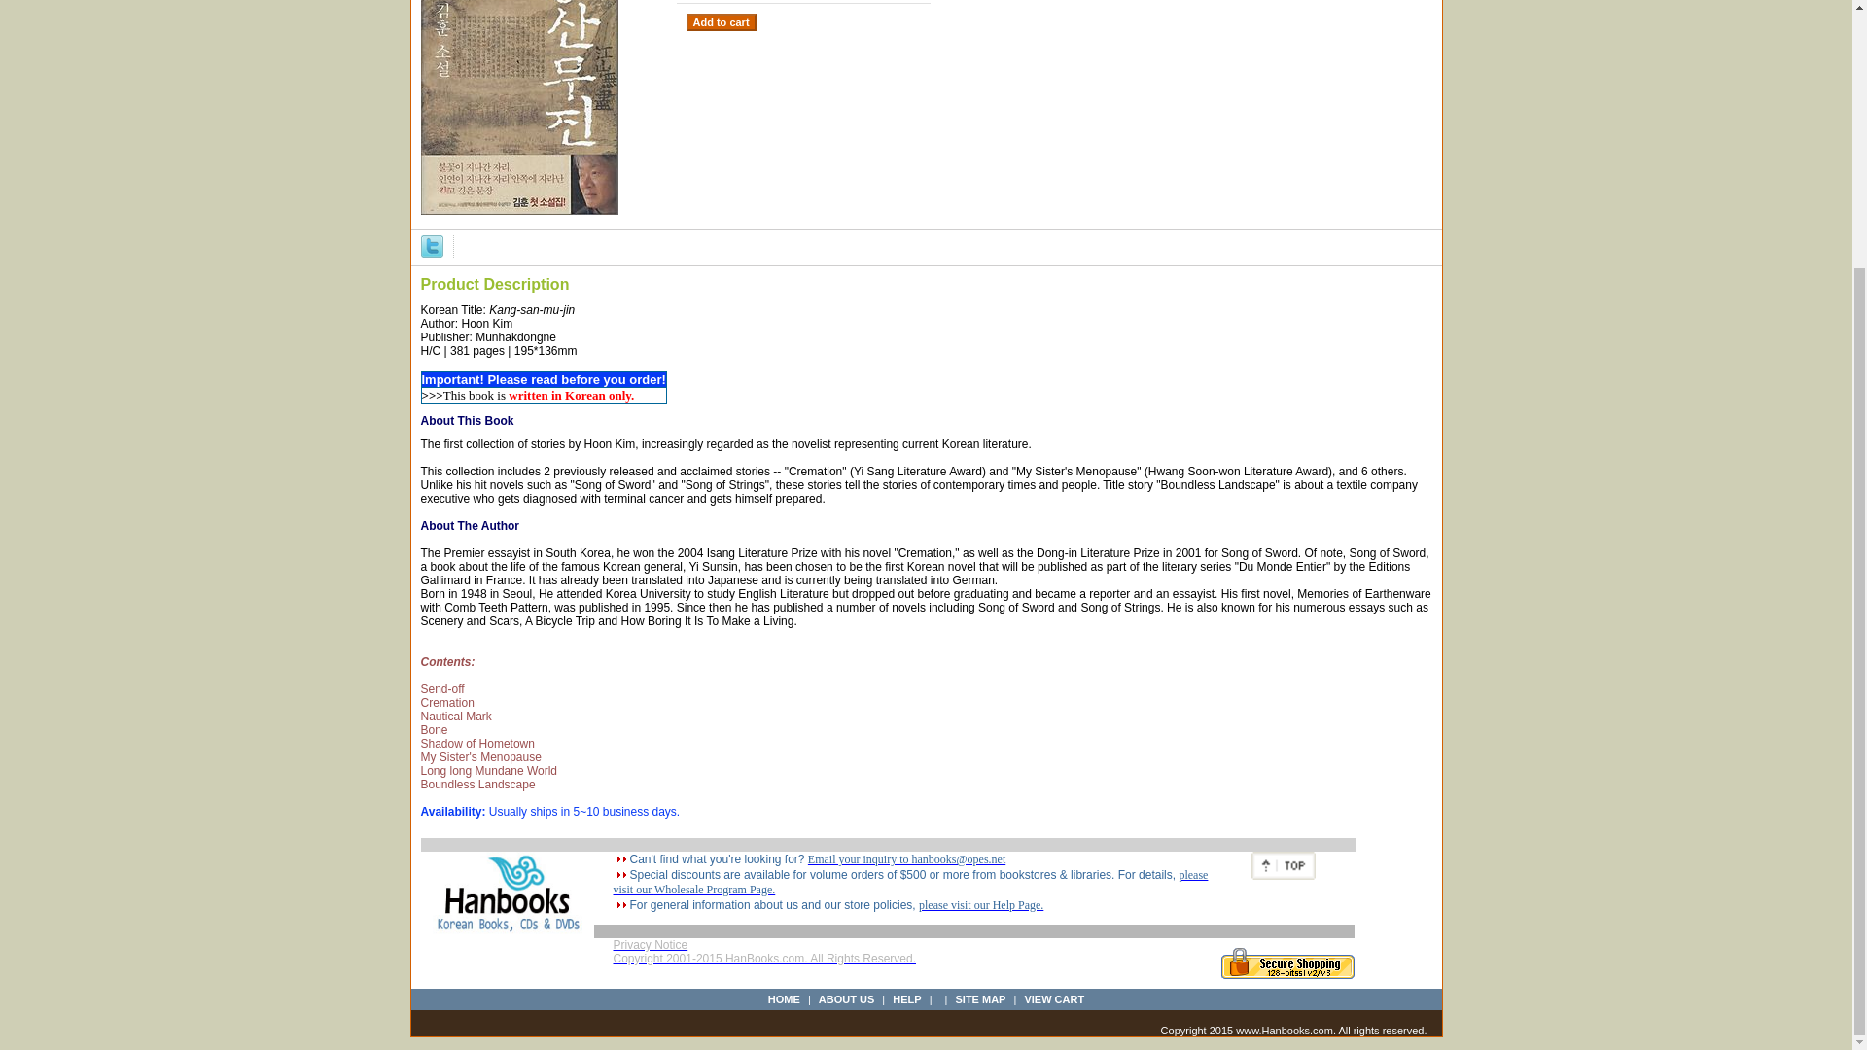 This screenshot has width=1867, height=1050. I want to click on VIEW CART, so click(1054, 998).